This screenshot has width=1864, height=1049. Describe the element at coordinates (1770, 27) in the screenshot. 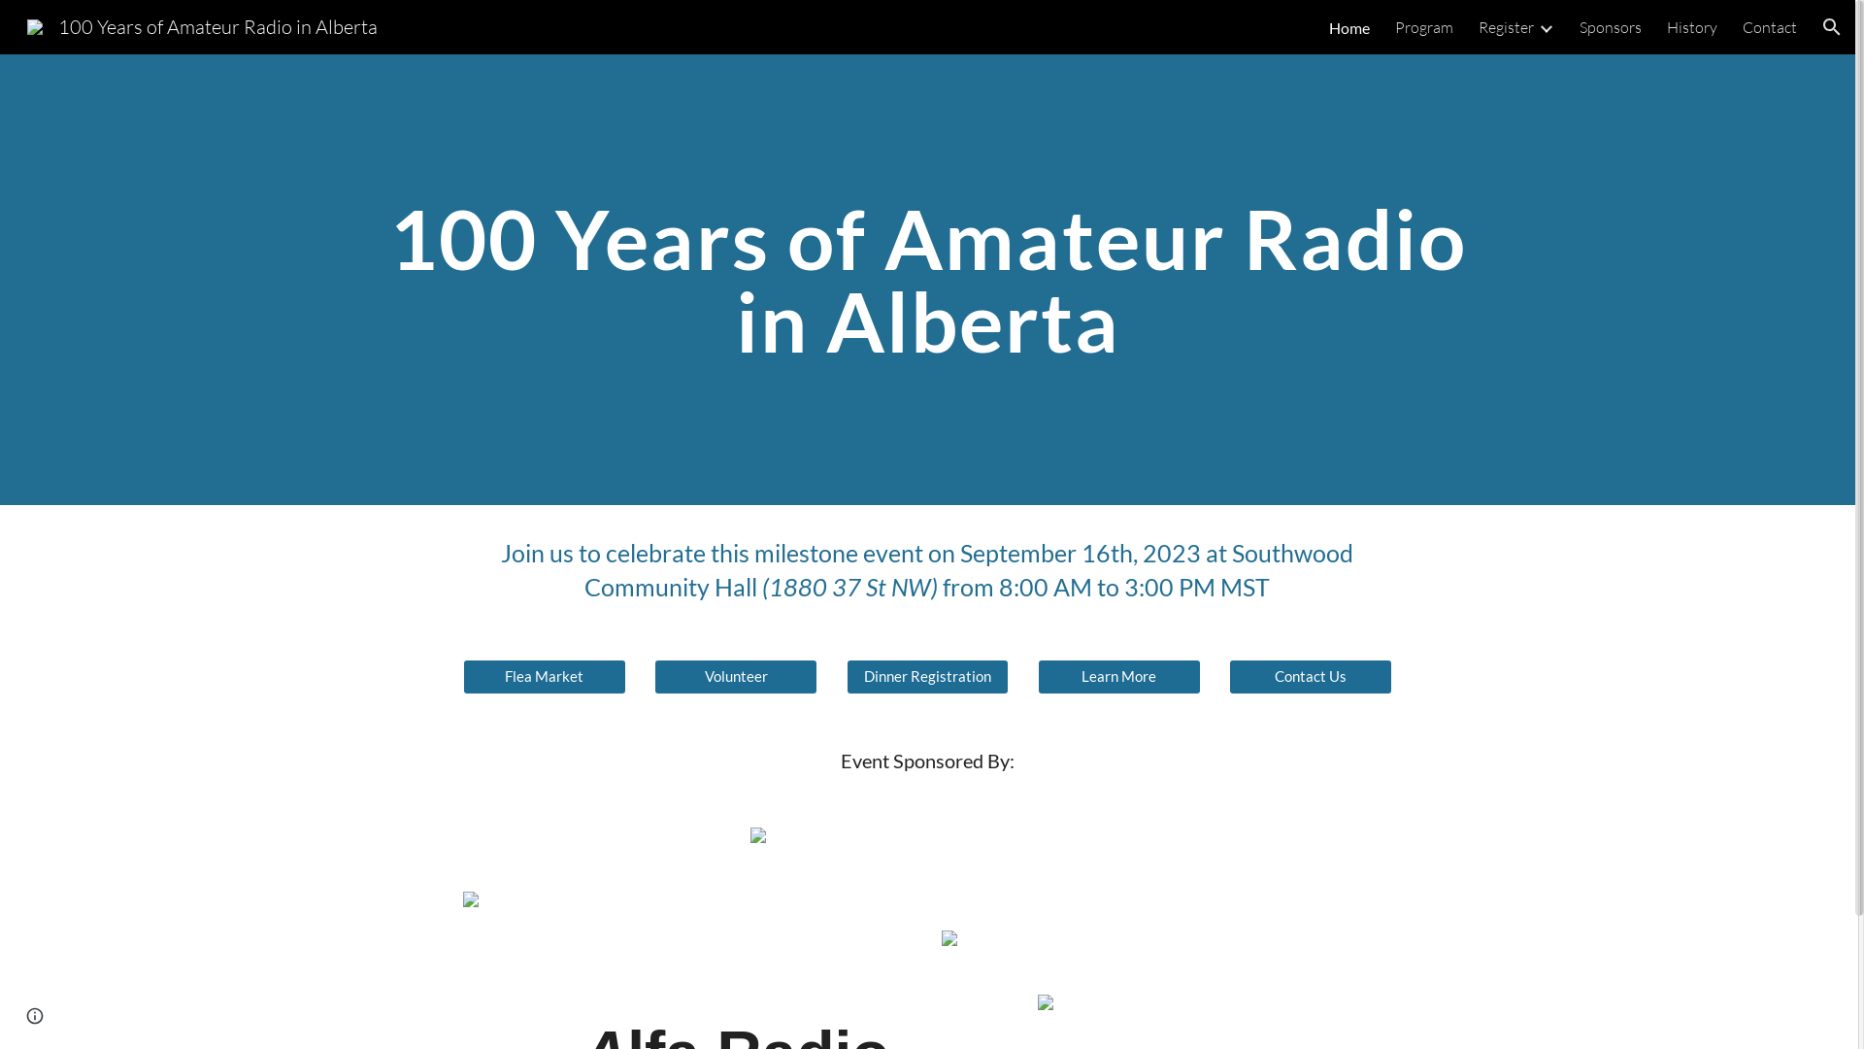

I see `Contact` at that location.